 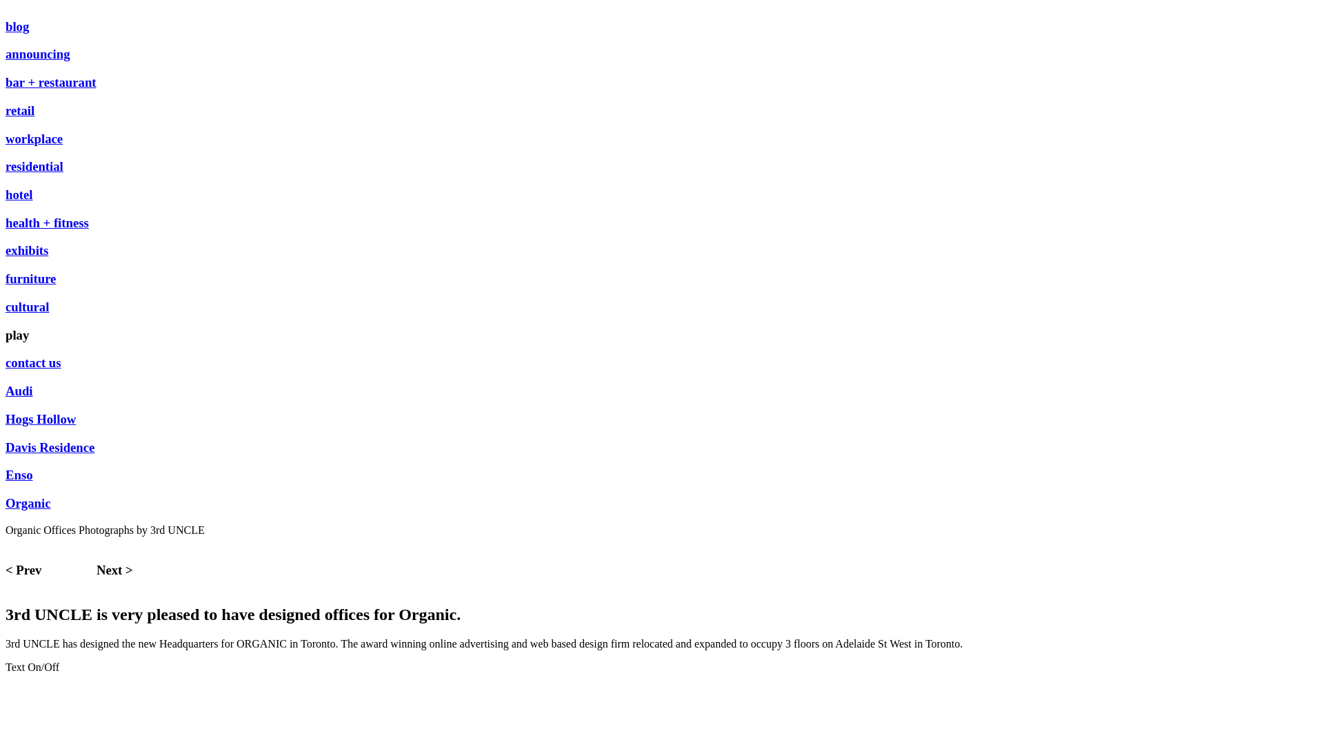 What do you see at coordinates (27, 250) in the screenshot?
I see `exhibits` at bounding box center [27, 250].